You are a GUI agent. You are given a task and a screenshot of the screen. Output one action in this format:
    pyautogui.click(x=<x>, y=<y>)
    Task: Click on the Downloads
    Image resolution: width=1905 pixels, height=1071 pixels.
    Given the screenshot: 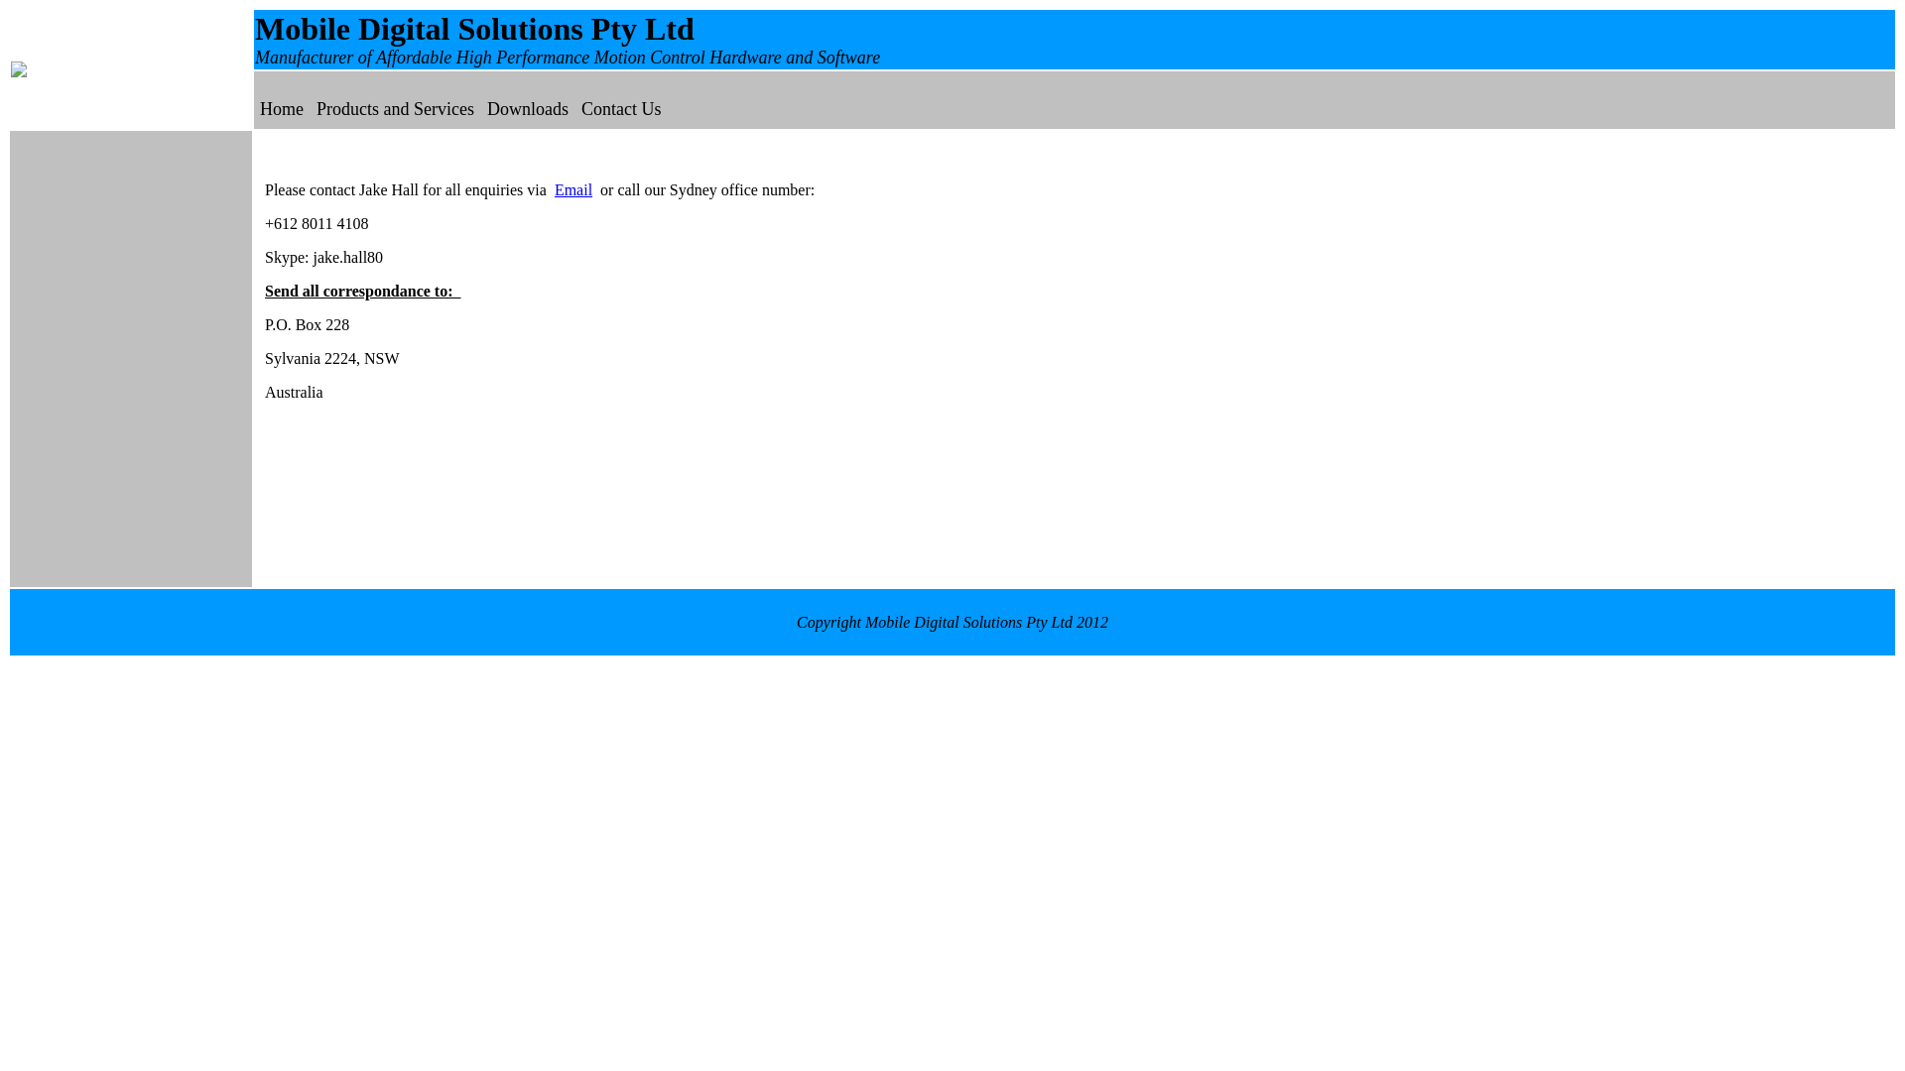 What is the action you would take?
    pyautogui.click(x=528, y=109)
    